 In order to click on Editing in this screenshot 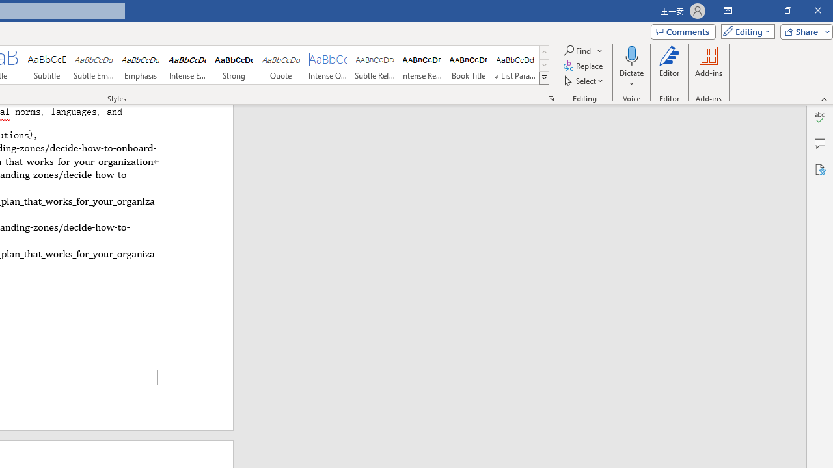, I will do `click(744, 31)`.